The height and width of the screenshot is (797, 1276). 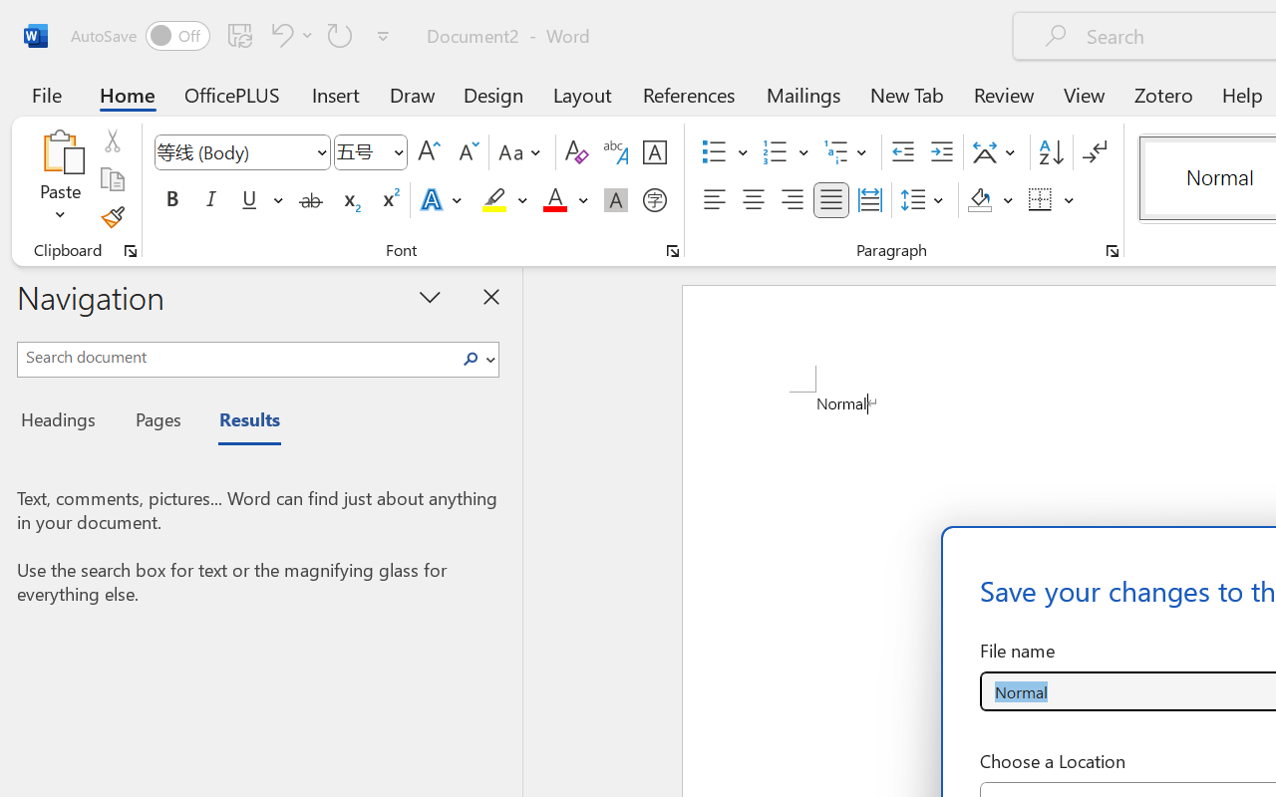 I want to click on Cut, so click(x=112, y=140).